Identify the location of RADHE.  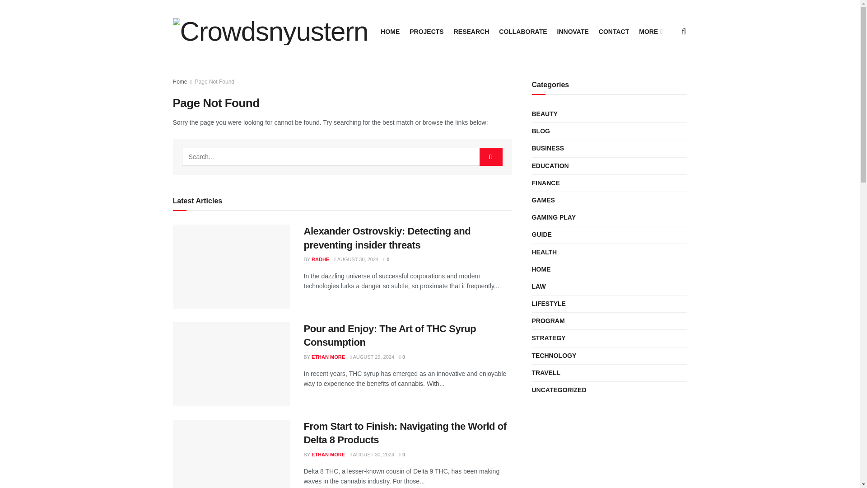
(320, 259).